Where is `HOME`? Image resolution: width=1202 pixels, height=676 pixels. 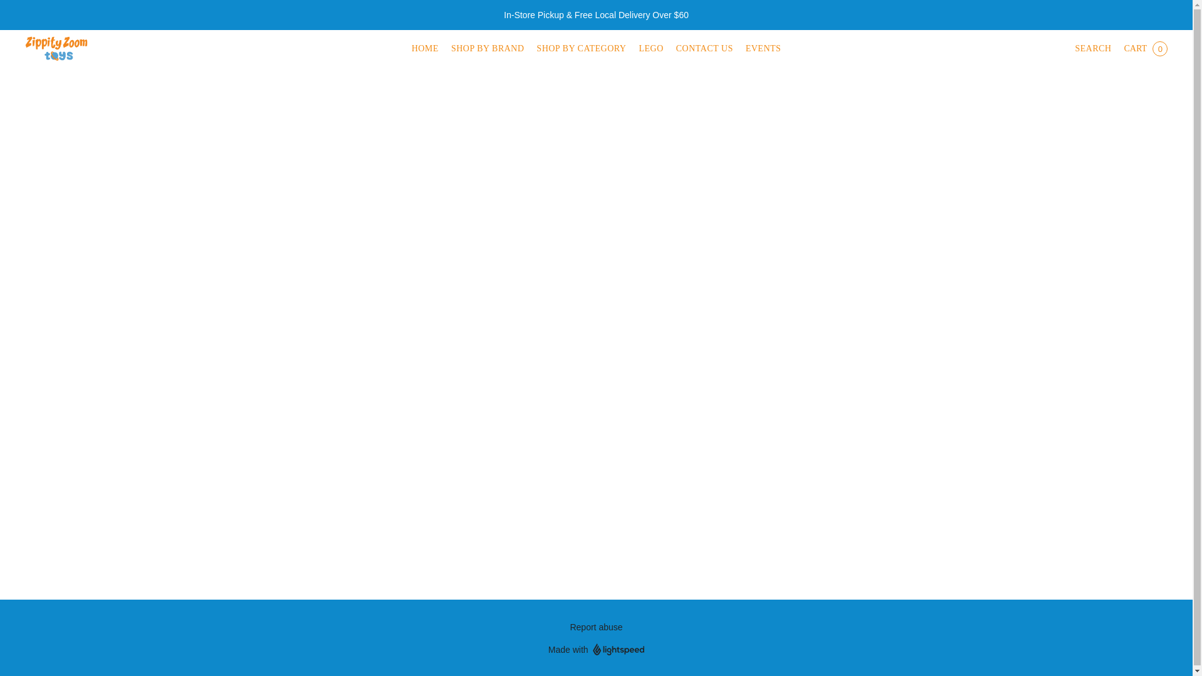 HOME is located at coordinates (428, 49).